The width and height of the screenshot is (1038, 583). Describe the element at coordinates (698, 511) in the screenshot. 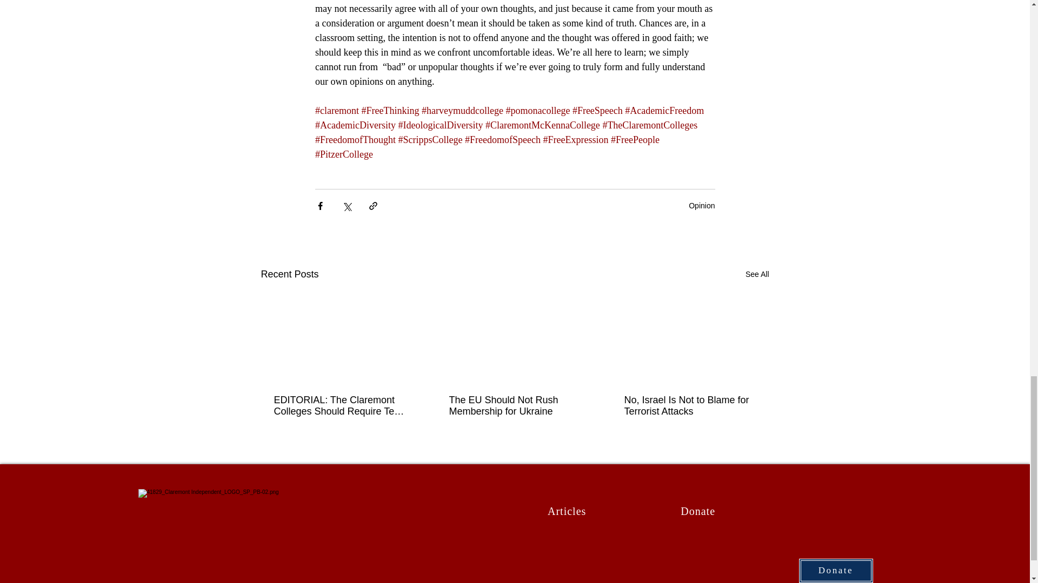

I see `Donate` at that location.